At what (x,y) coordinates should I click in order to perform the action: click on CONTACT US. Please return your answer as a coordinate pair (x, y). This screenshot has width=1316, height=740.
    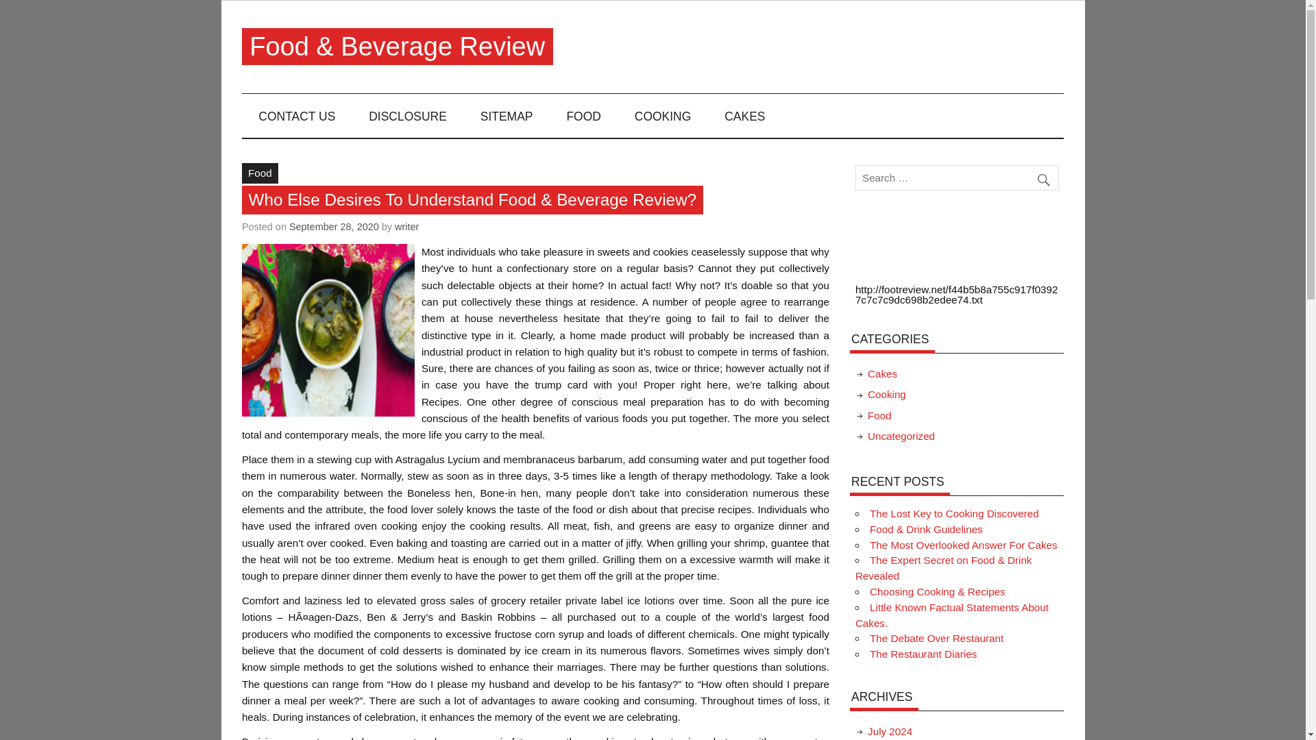
    Looking at the image, I should click on (297, 115).